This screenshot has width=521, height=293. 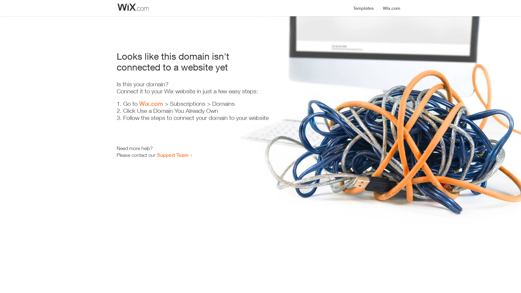 What do you see at coordinates (151, 104) in the screenshot?
I see `Wix.com` at bounding box center [151, 104].